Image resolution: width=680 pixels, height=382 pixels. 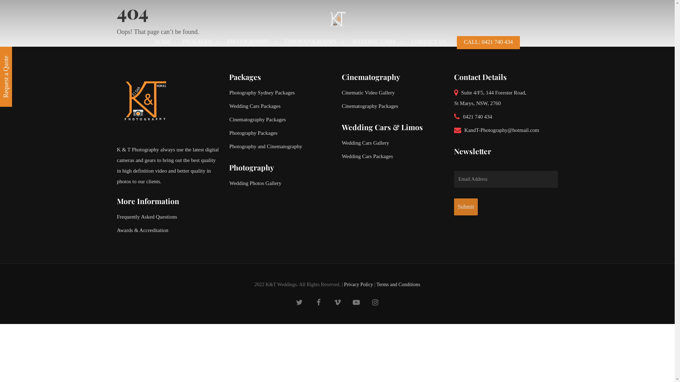 I want to click on Cinematic Video Gallery, so click(x=393, y=93).